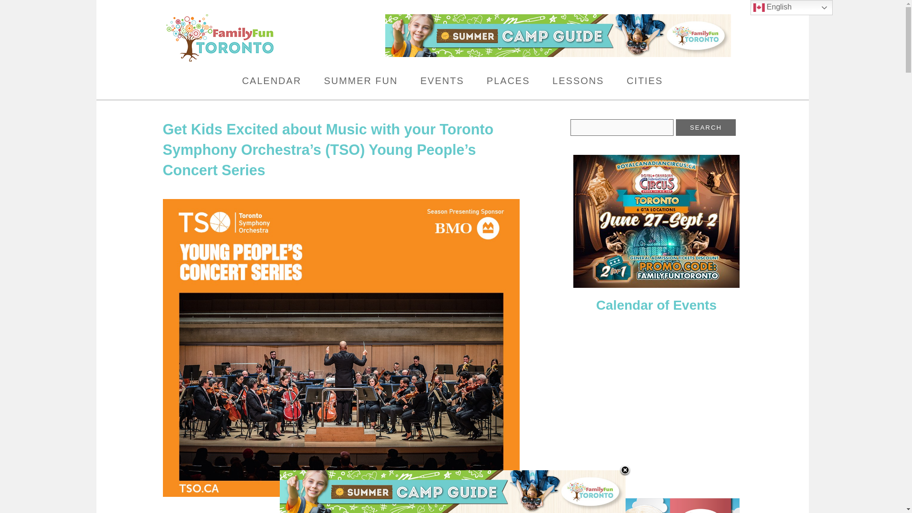 This screenshot has height=513, width=912. What do you see at coordinates (508, 81) in the screenshot?
I see `PLACES` at bounding box center [508, 81].